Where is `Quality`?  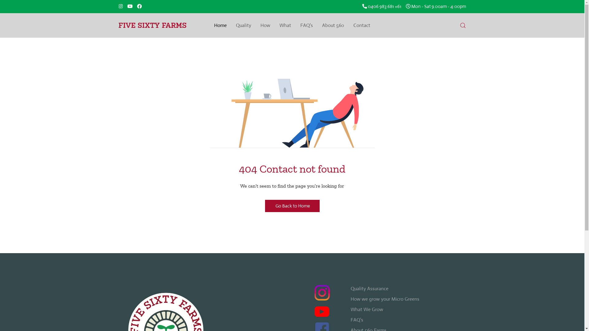 Quality is located at coordinates (244, 25).